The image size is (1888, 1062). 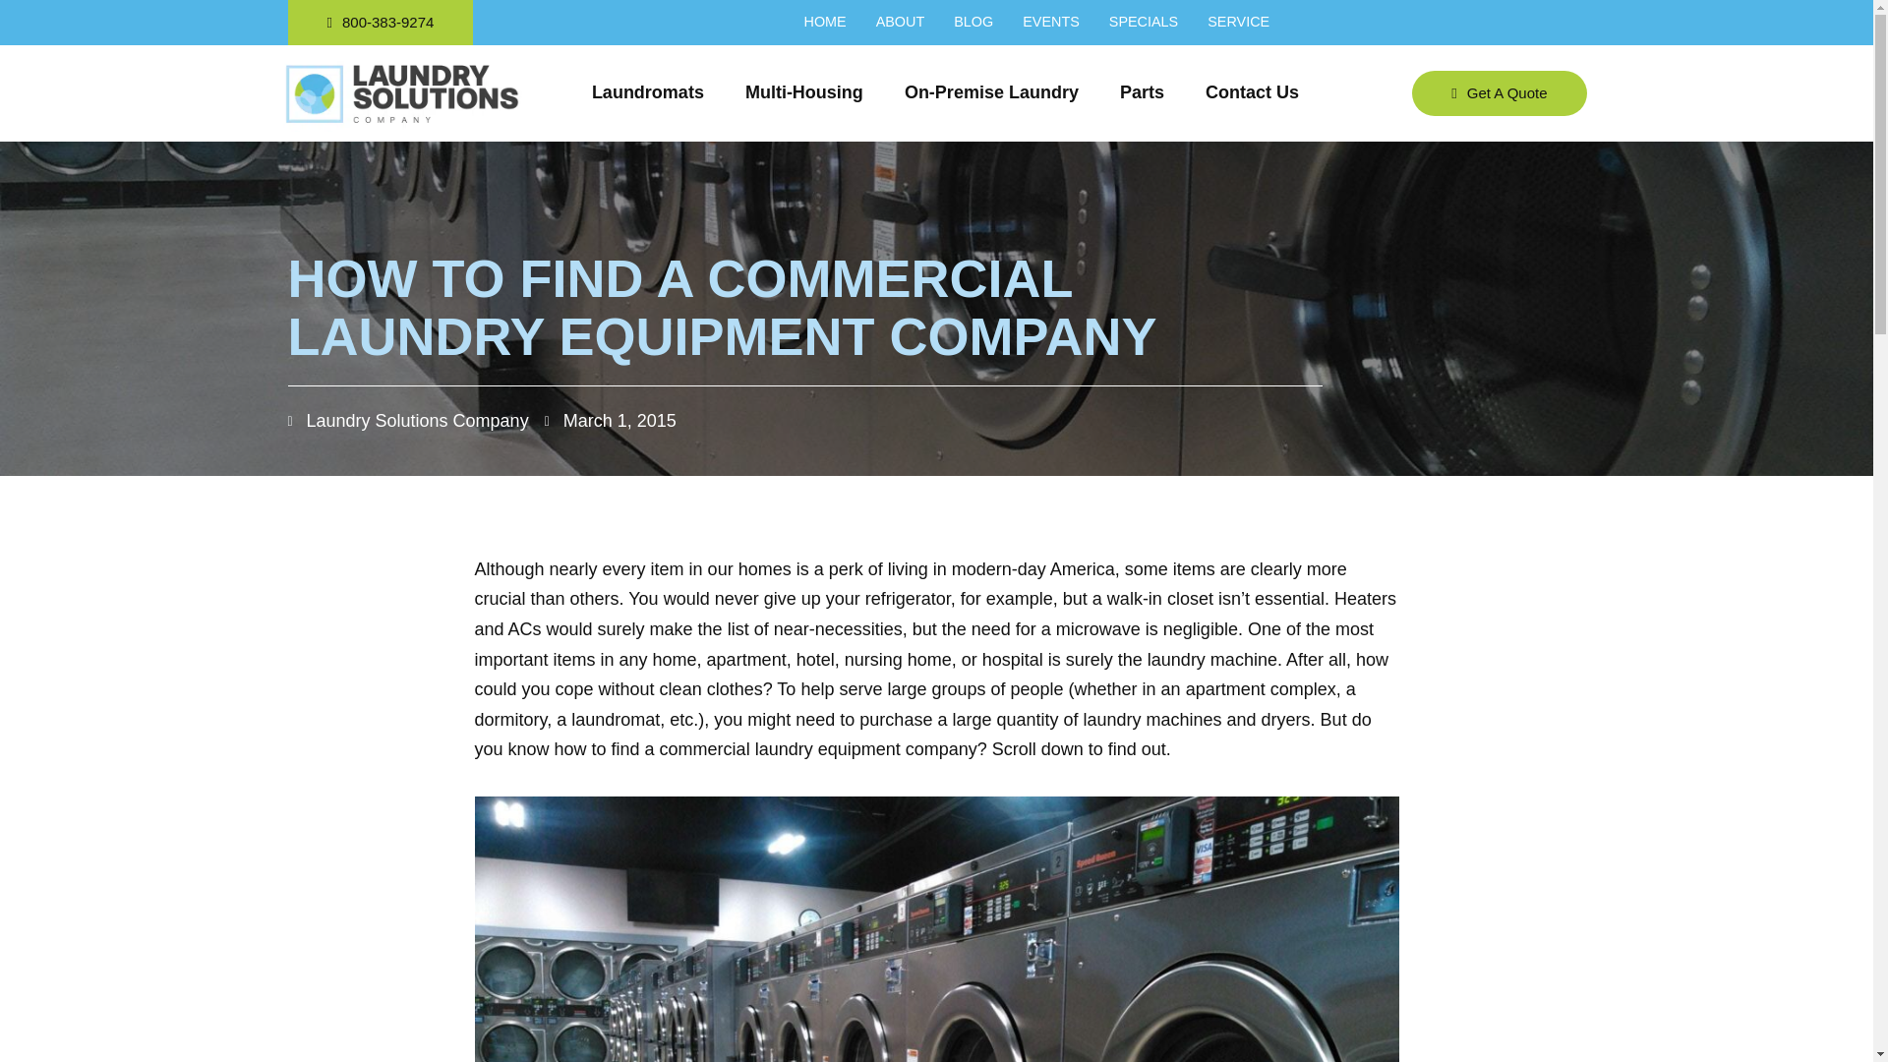 What do you see at coordinates (1144, 23) in the screenshot?
I see `SPECIALS` at bounding box center [1144, 23].